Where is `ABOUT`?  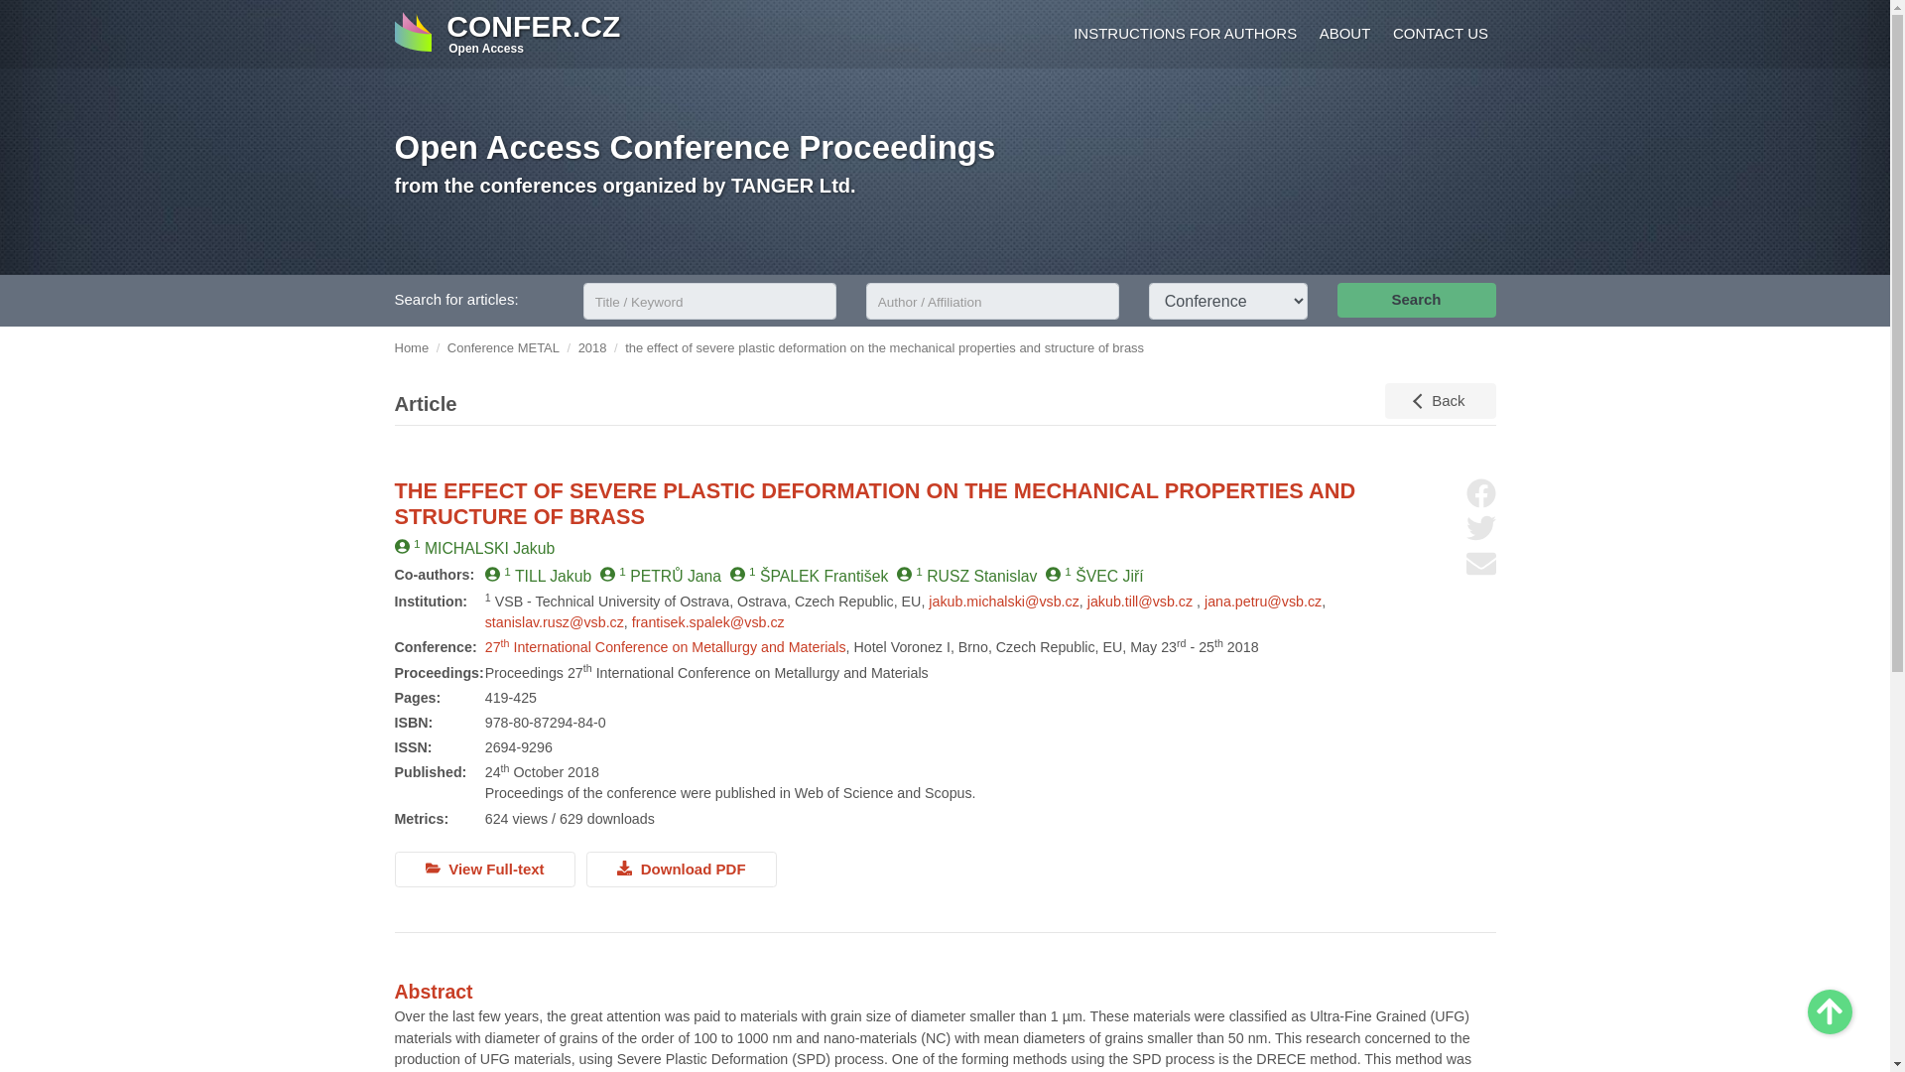 ABOUT is located at coordinates (1341, 35).